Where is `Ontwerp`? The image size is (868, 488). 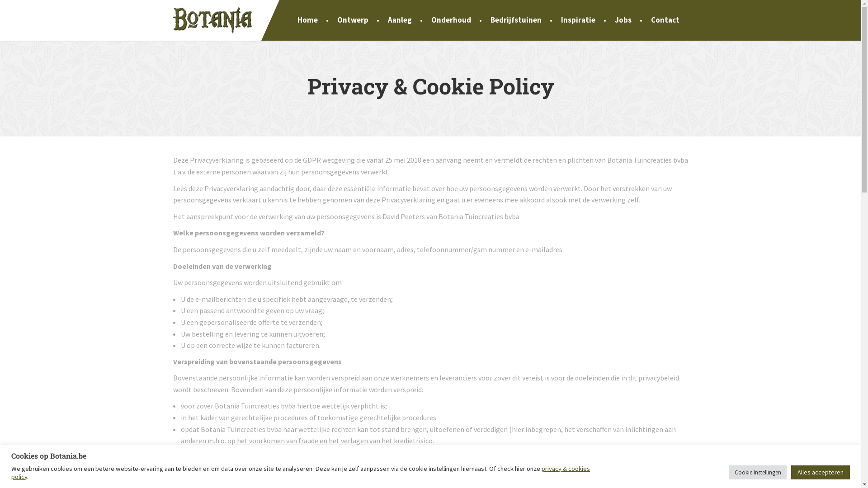 Ontwerp is located at coordinates (353, 20).